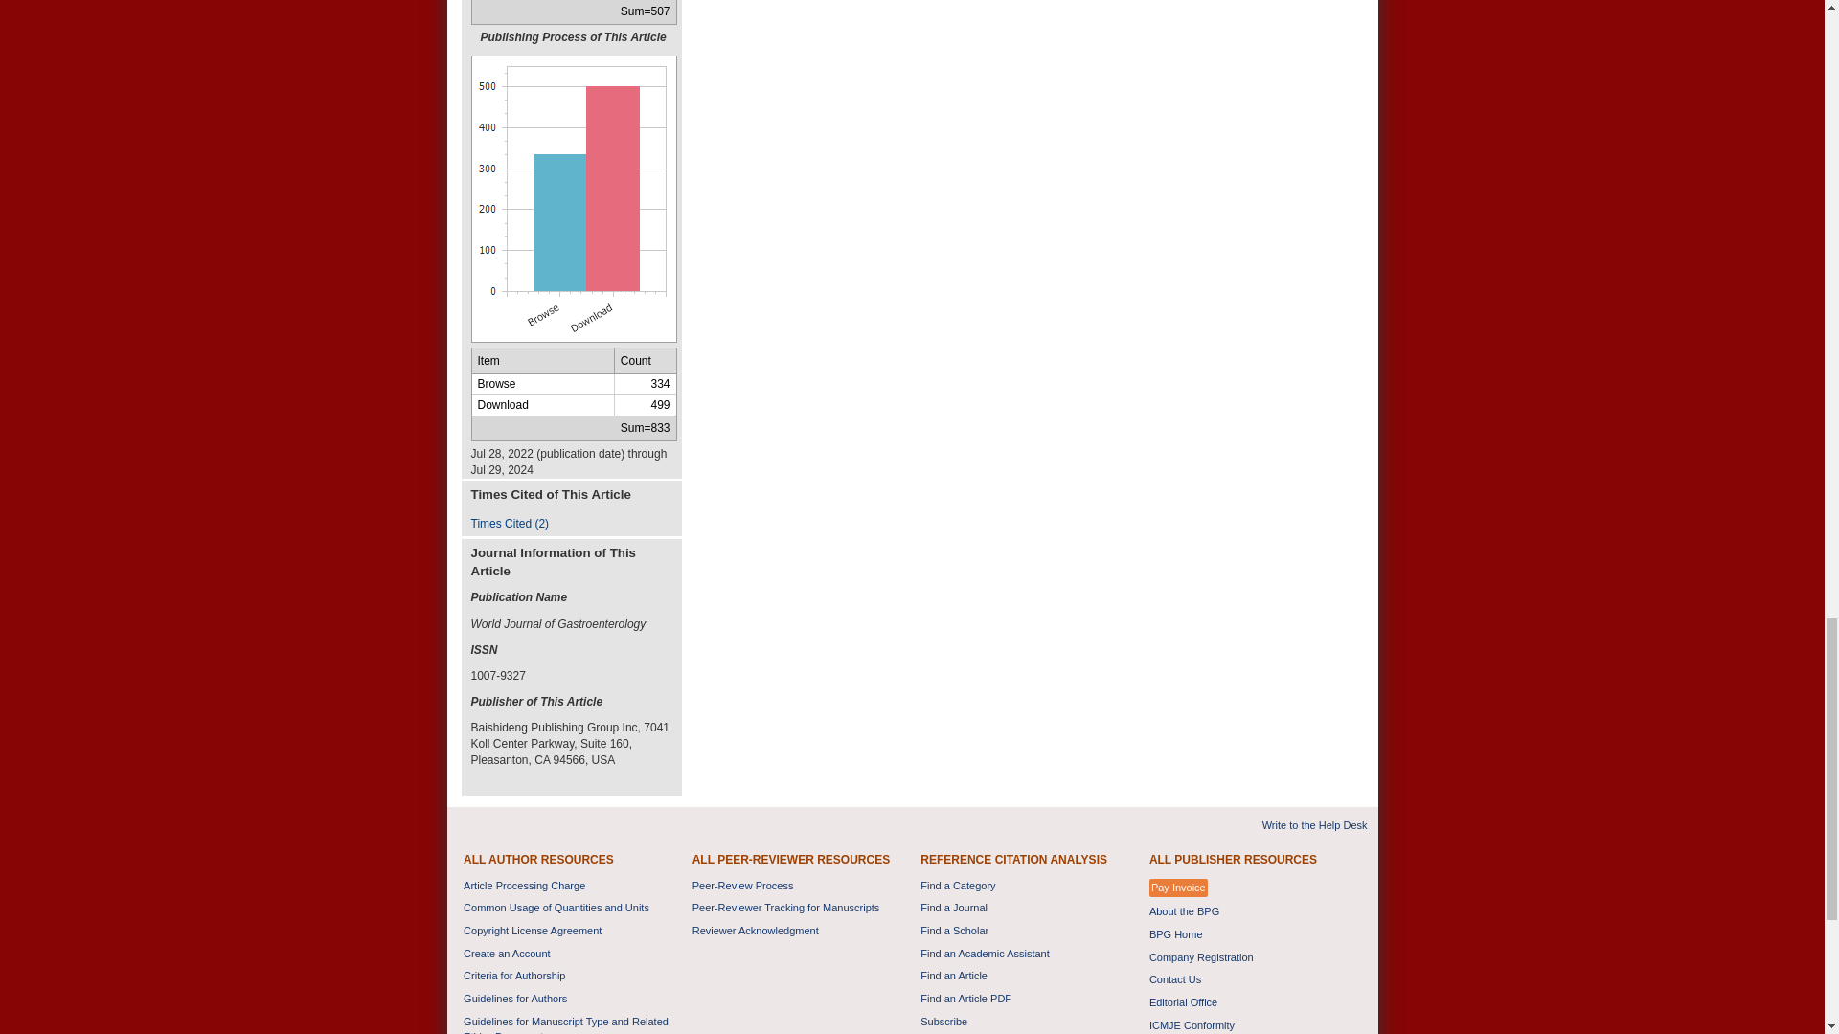  I want to click on Pay Invoice, so click(1178, 888).